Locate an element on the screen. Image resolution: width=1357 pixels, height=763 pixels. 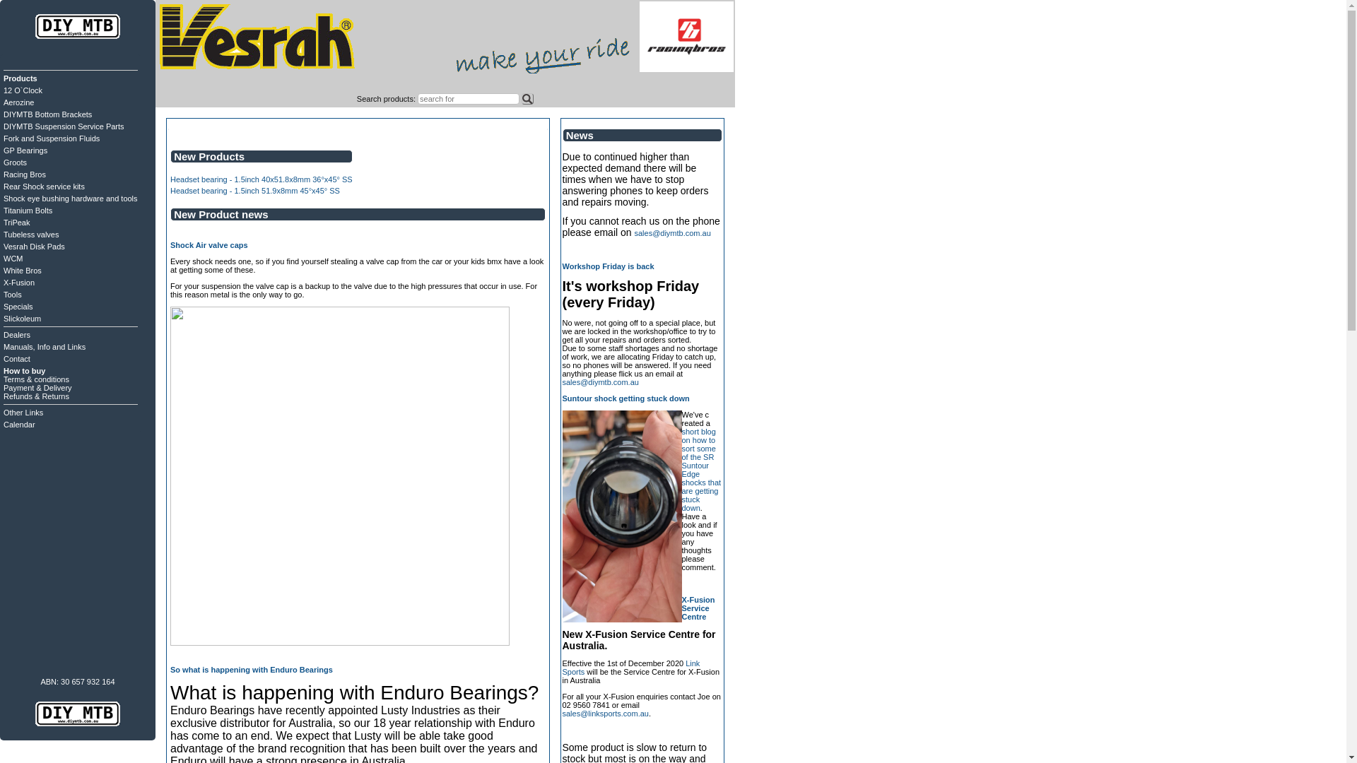
Aerozine is located at coordinates (18, 102).